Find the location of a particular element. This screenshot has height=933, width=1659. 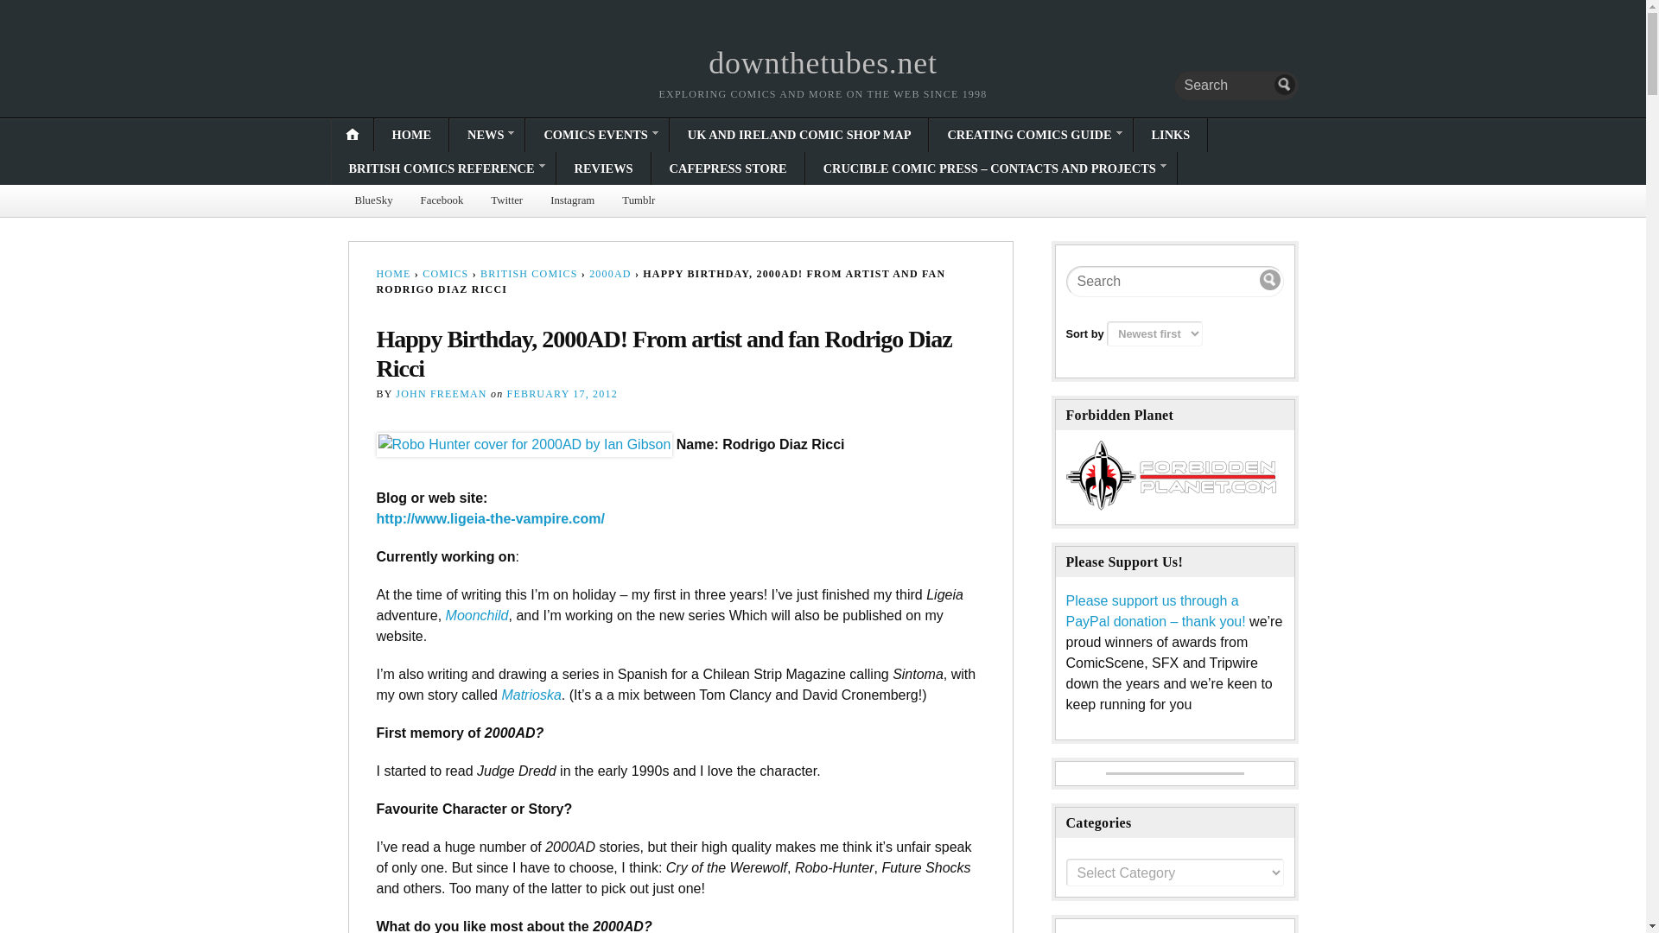

COMICS EVENTS is located at coordinates (596, 135).